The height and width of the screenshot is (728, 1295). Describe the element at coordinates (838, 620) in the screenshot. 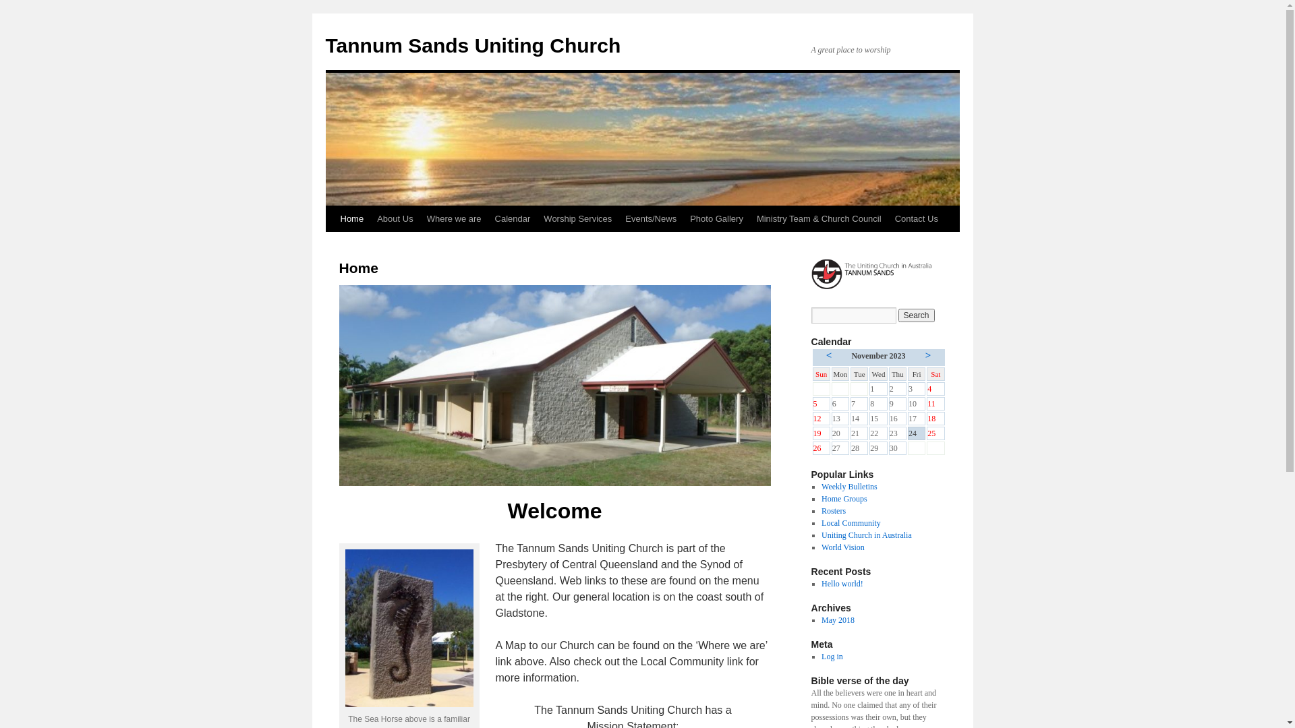

I see `May 2018` at that location.